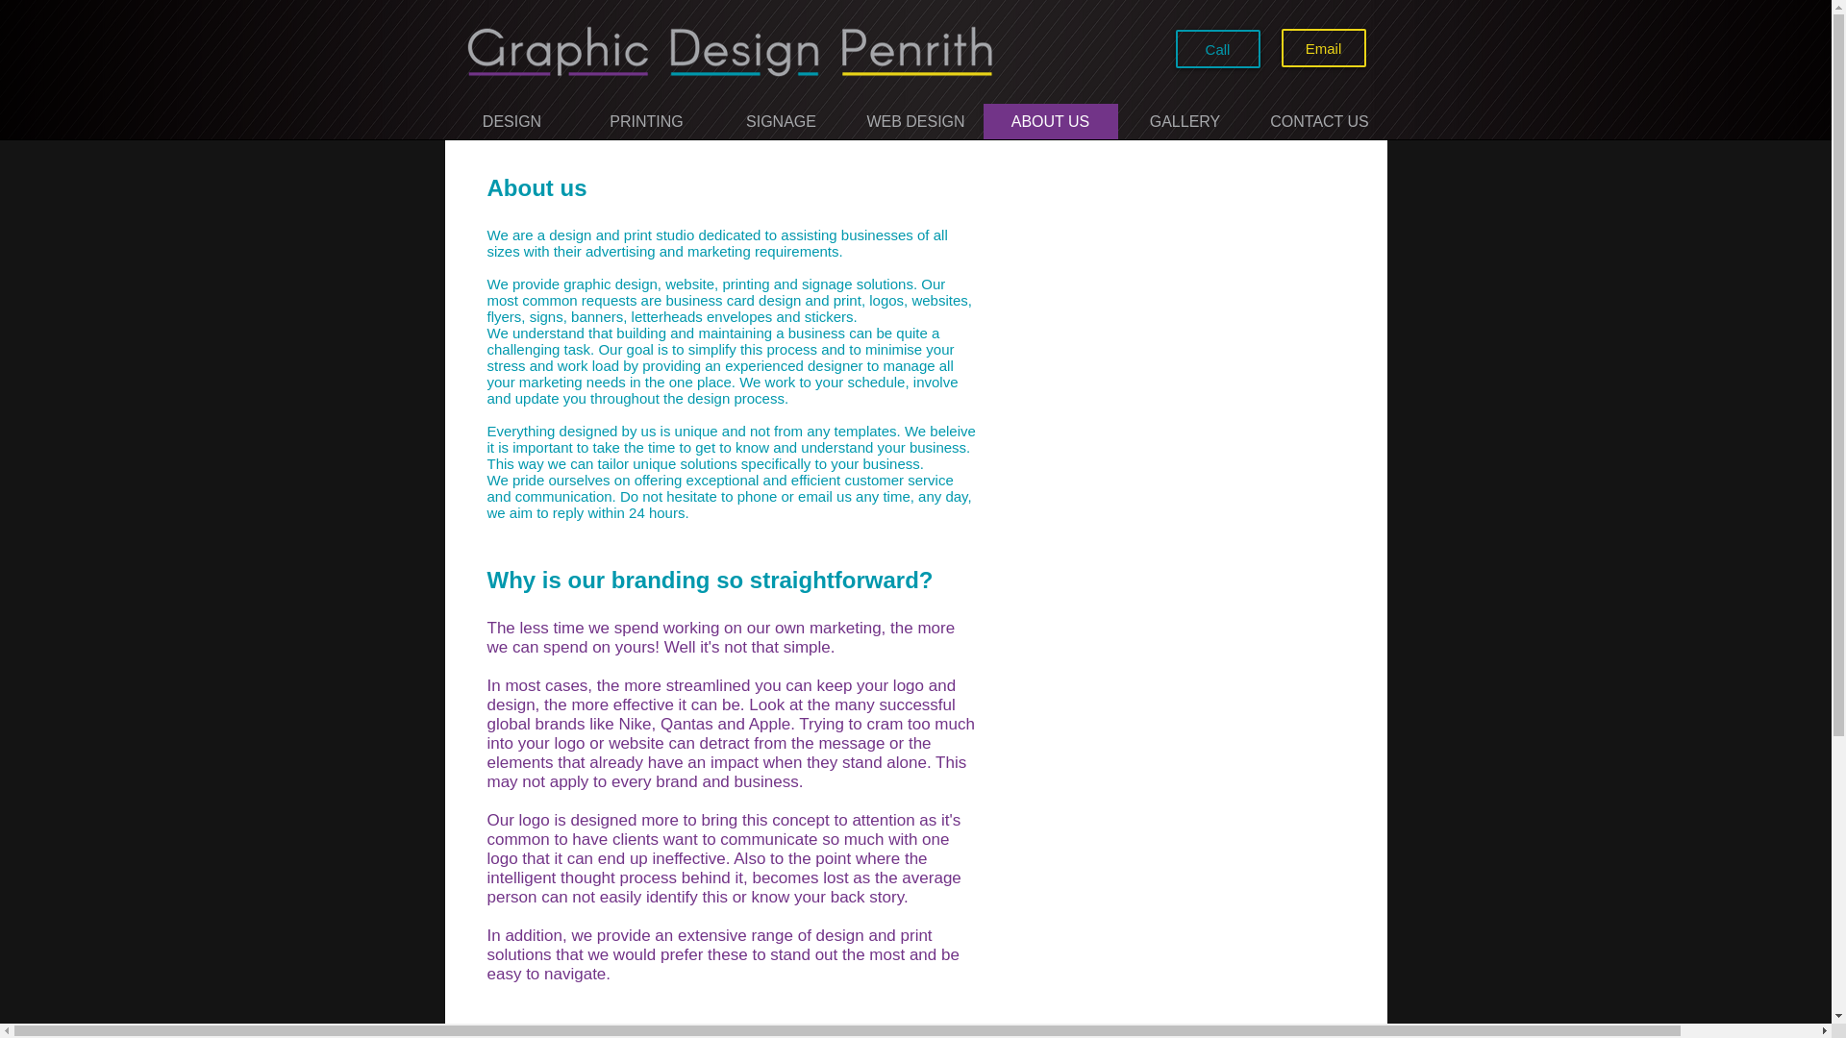  Describe the element at coordinates (780, 121) in the screenshot. I see `SIGNAGE` at that location.